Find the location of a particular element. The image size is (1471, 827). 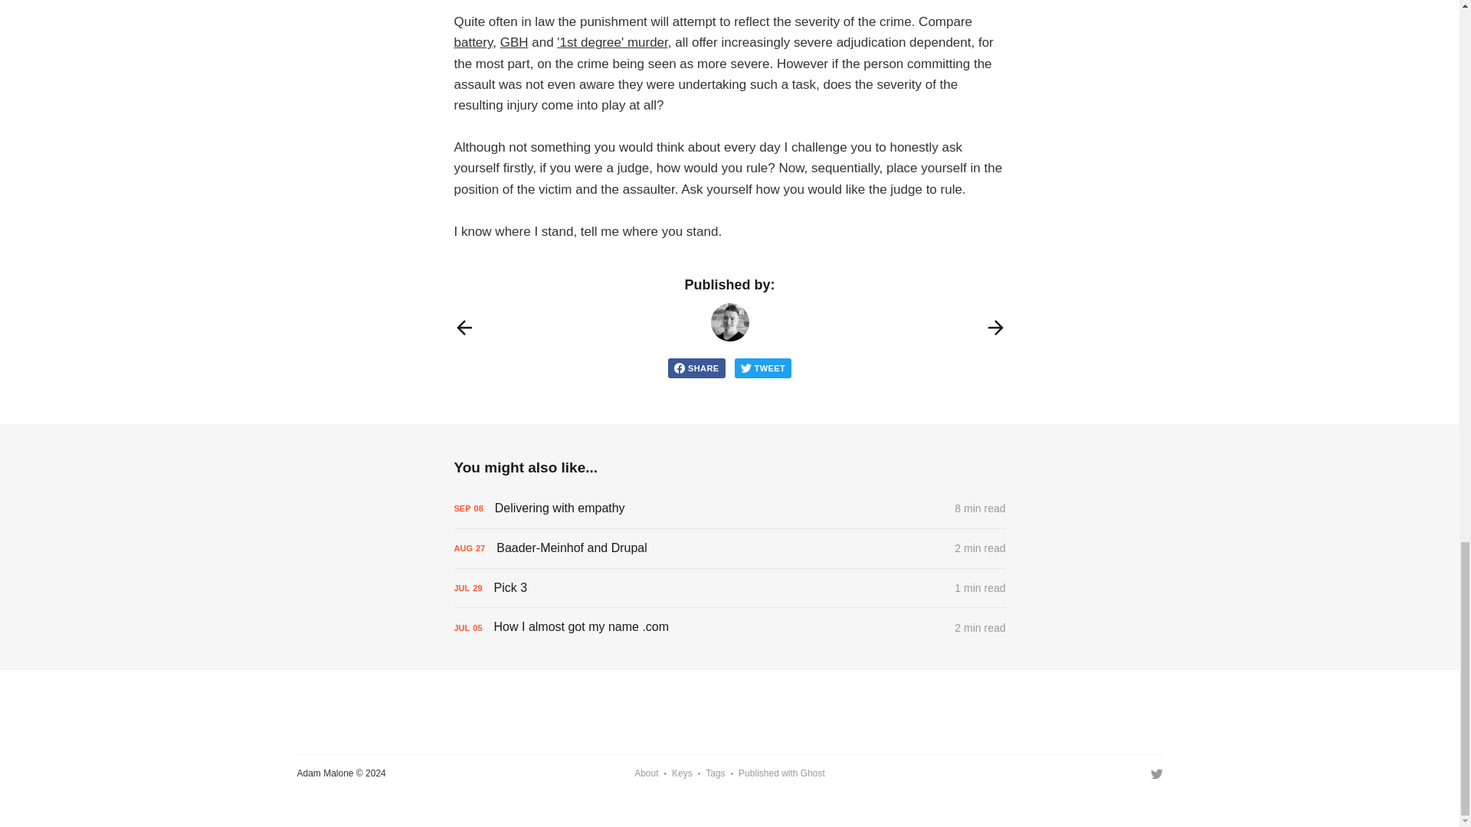

GBH is located at coordinates (513, 42).